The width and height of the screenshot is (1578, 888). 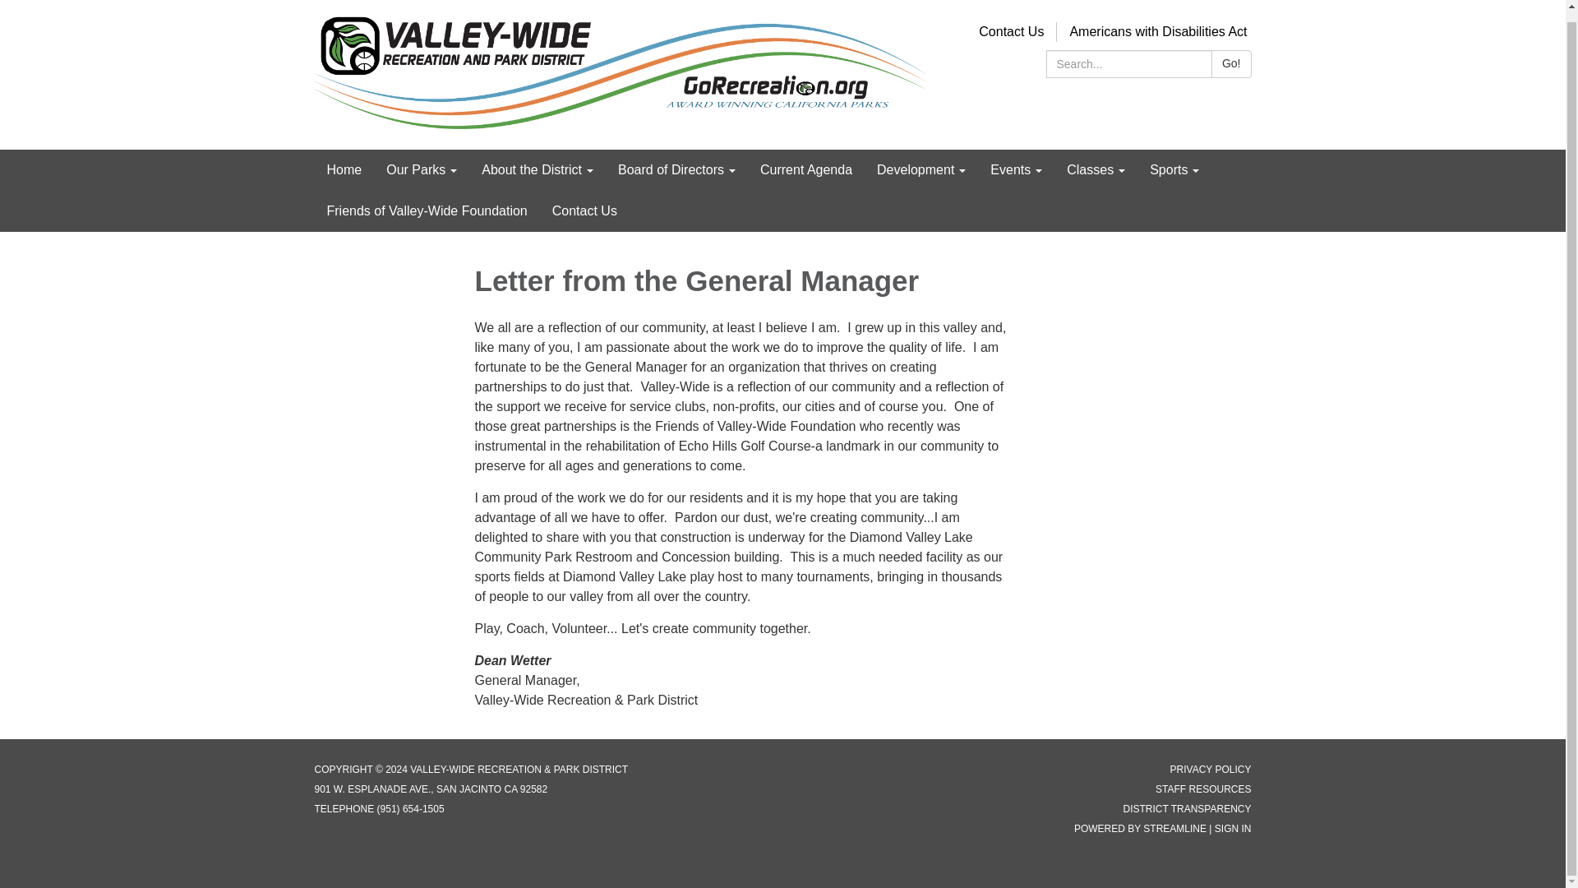 What do you see at coordinates (1187, 809) in the screenshot?
I see `Special District Transparency Report` at bounding box center [1187, 809].